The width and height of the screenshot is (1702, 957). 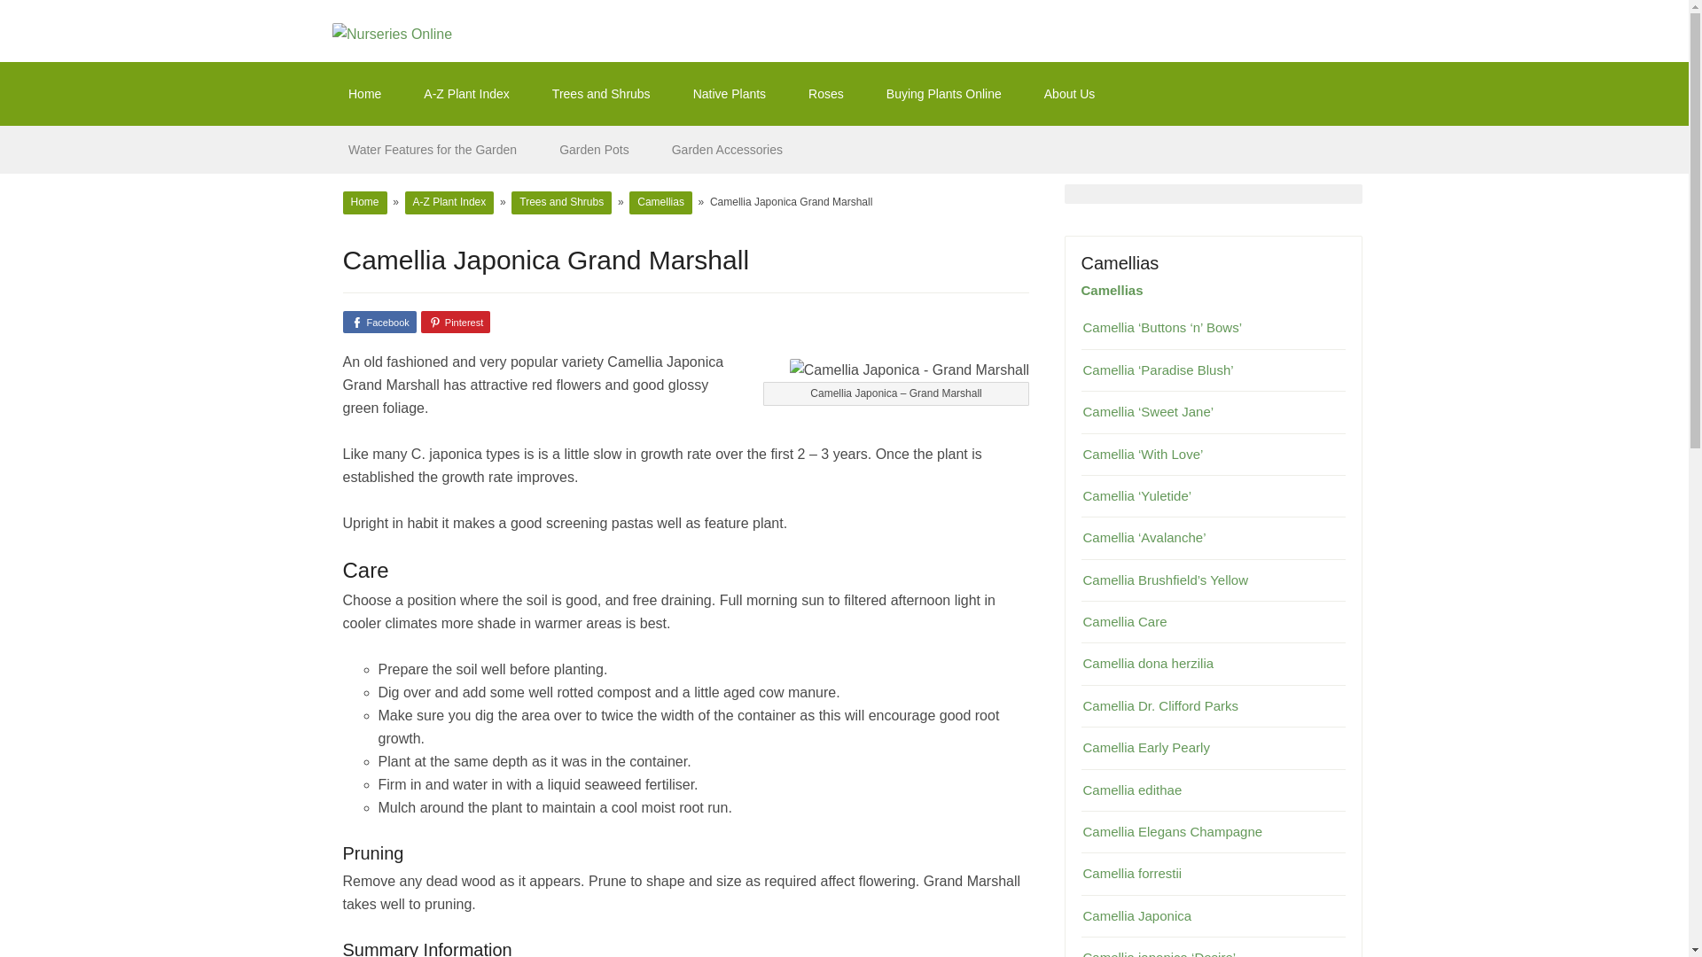 What do you see at coordinates (594, 149) in the screenshot?
I see `Garden Pots` at bounding box center [594, 149].